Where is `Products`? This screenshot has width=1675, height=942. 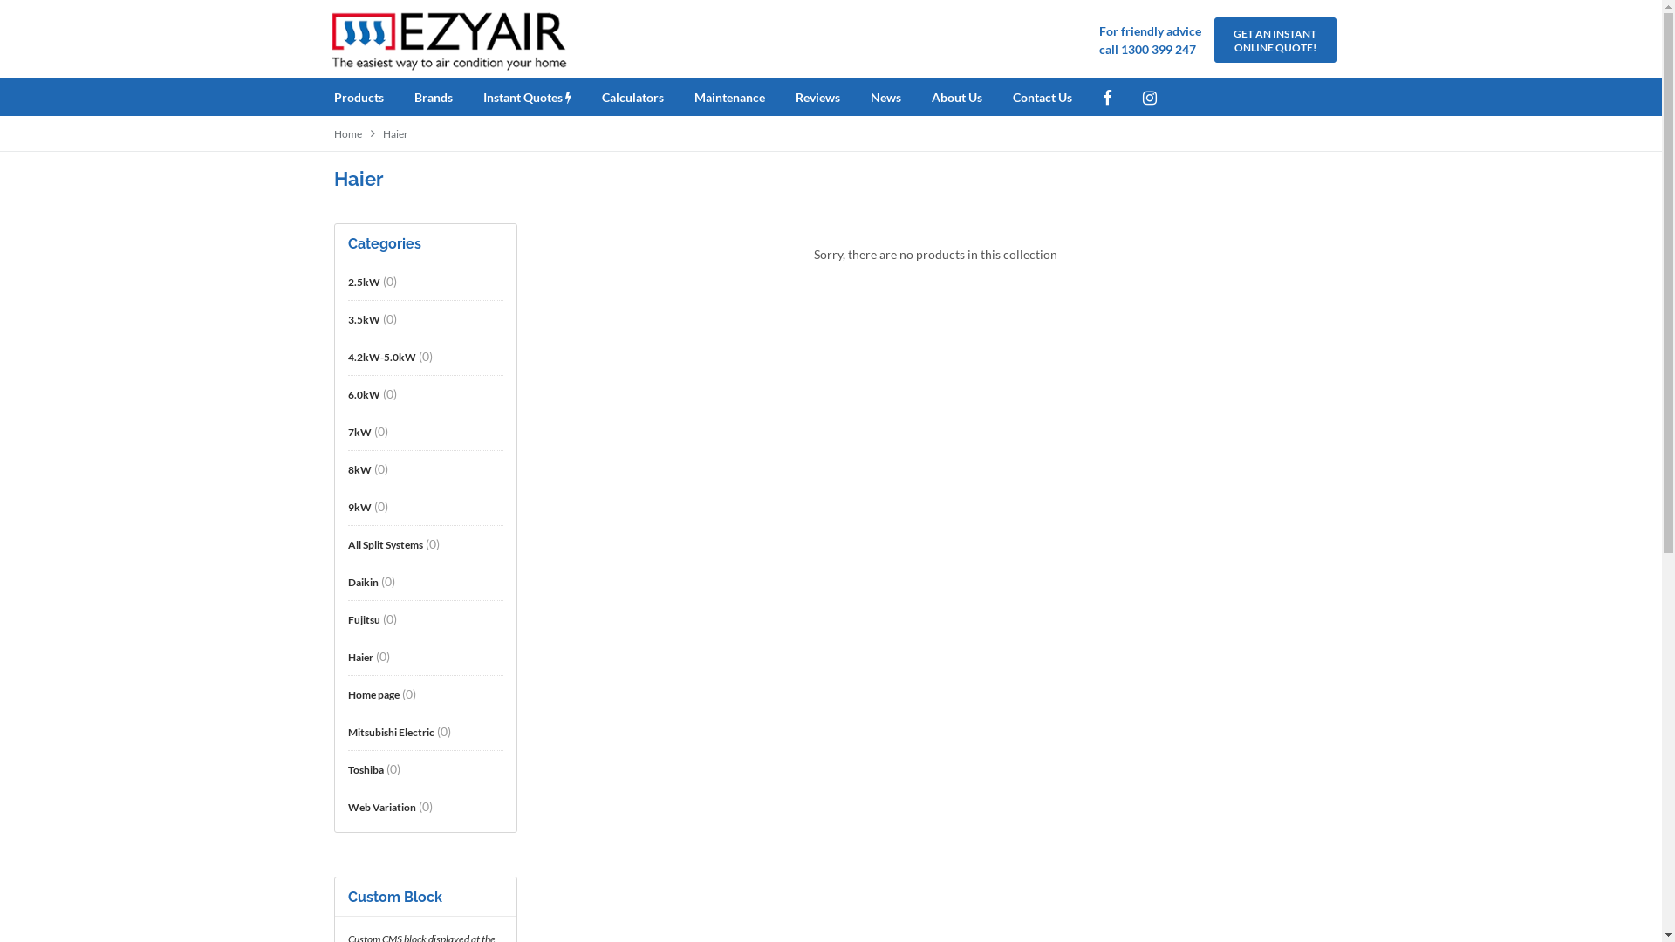
Products is located at coordinates (372, 98).